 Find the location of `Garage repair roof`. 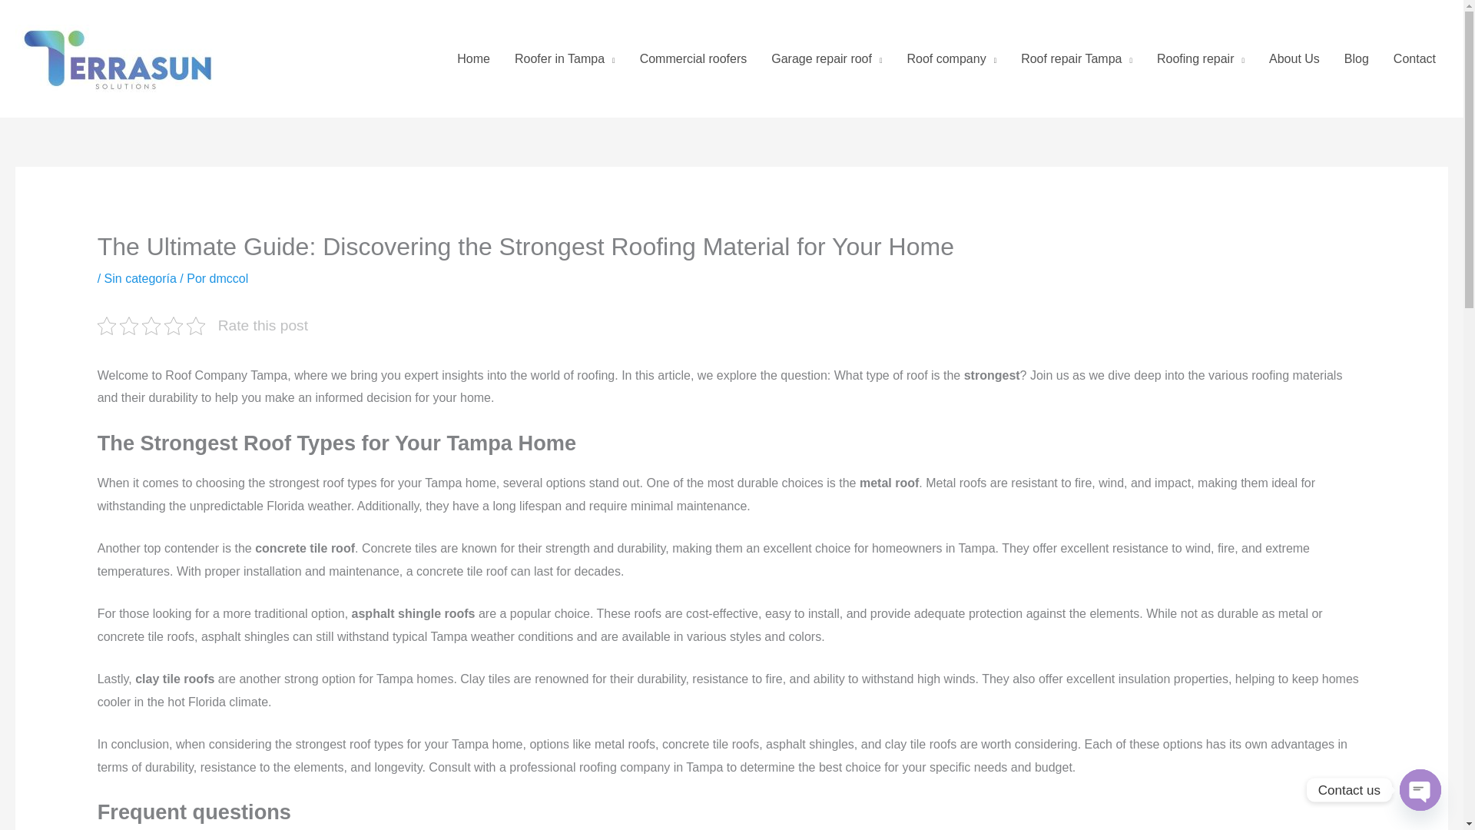

Garage repair roof is located at coordinates (827, 59).